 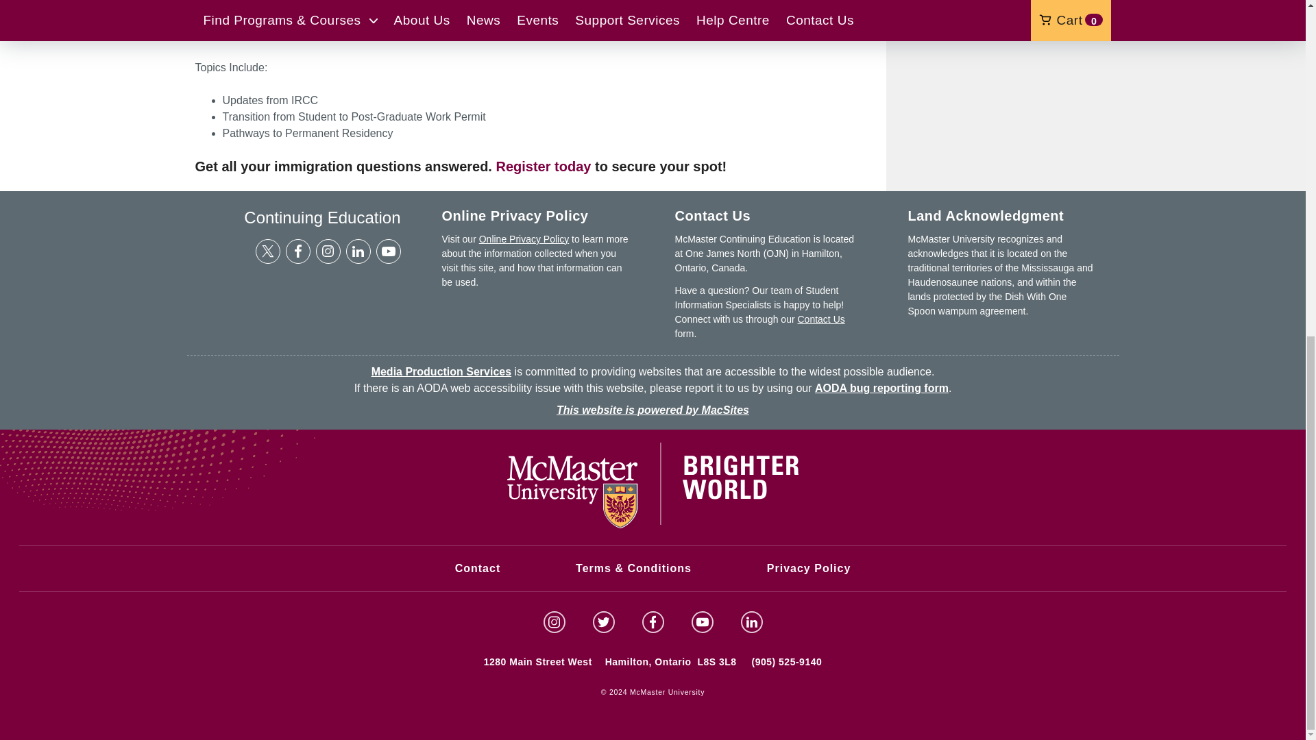 I want to click on Twitter, so click(x=267, y=251).